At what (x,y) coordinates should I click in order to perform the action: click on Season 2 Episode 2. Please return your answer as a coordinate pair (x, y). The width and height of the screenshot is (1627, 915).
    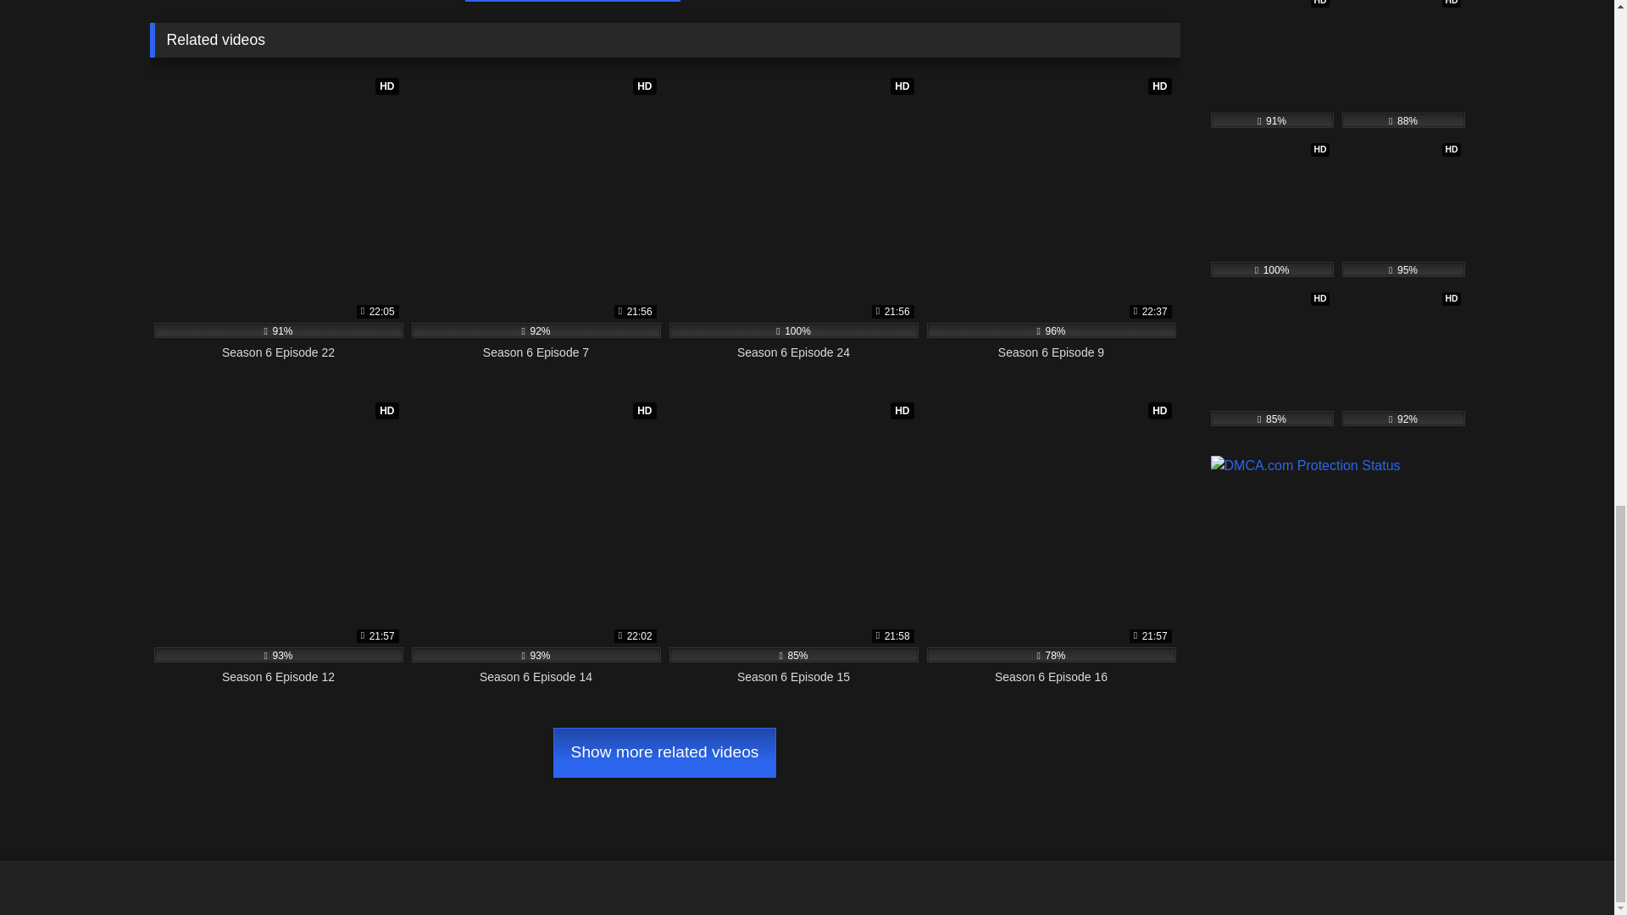
    Looking at the image, I should click on (1403, 64).